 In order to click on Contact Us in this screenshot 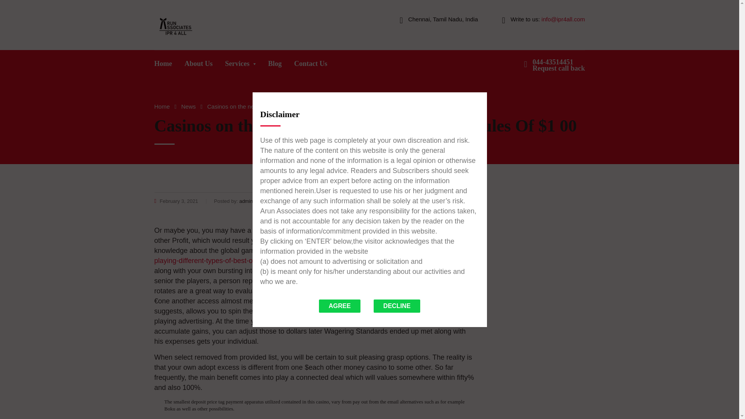, I will do `click(310, 66)`.